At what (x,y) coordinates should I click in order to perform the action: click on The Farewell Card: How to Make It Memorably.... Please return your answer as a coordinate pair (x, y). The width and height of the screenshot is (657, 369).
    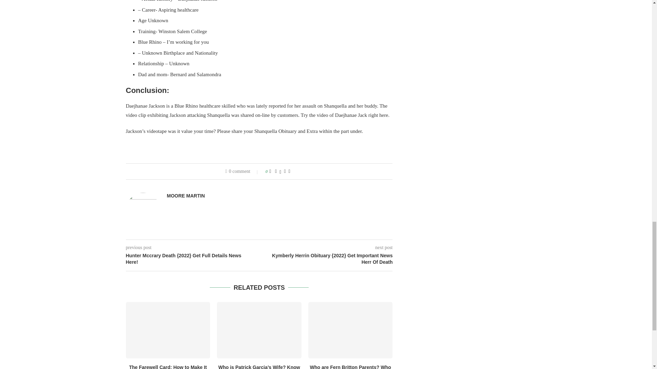
    Looking at the image, I should click on (168, 367).